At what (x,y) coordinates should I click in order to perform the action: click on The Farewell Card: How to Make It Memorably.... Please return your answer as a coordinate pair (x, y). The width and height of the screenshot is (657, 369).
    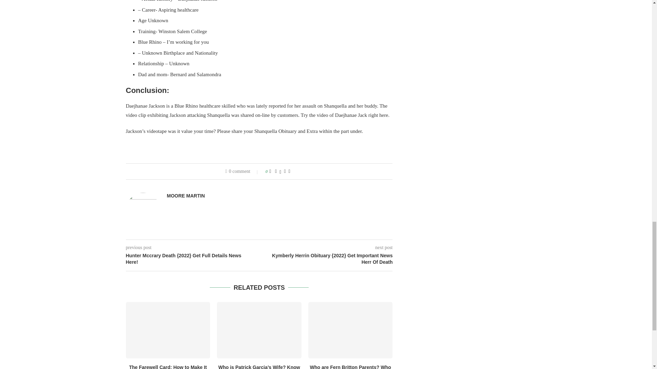
    Looking at the image, I should click on (168, 367).